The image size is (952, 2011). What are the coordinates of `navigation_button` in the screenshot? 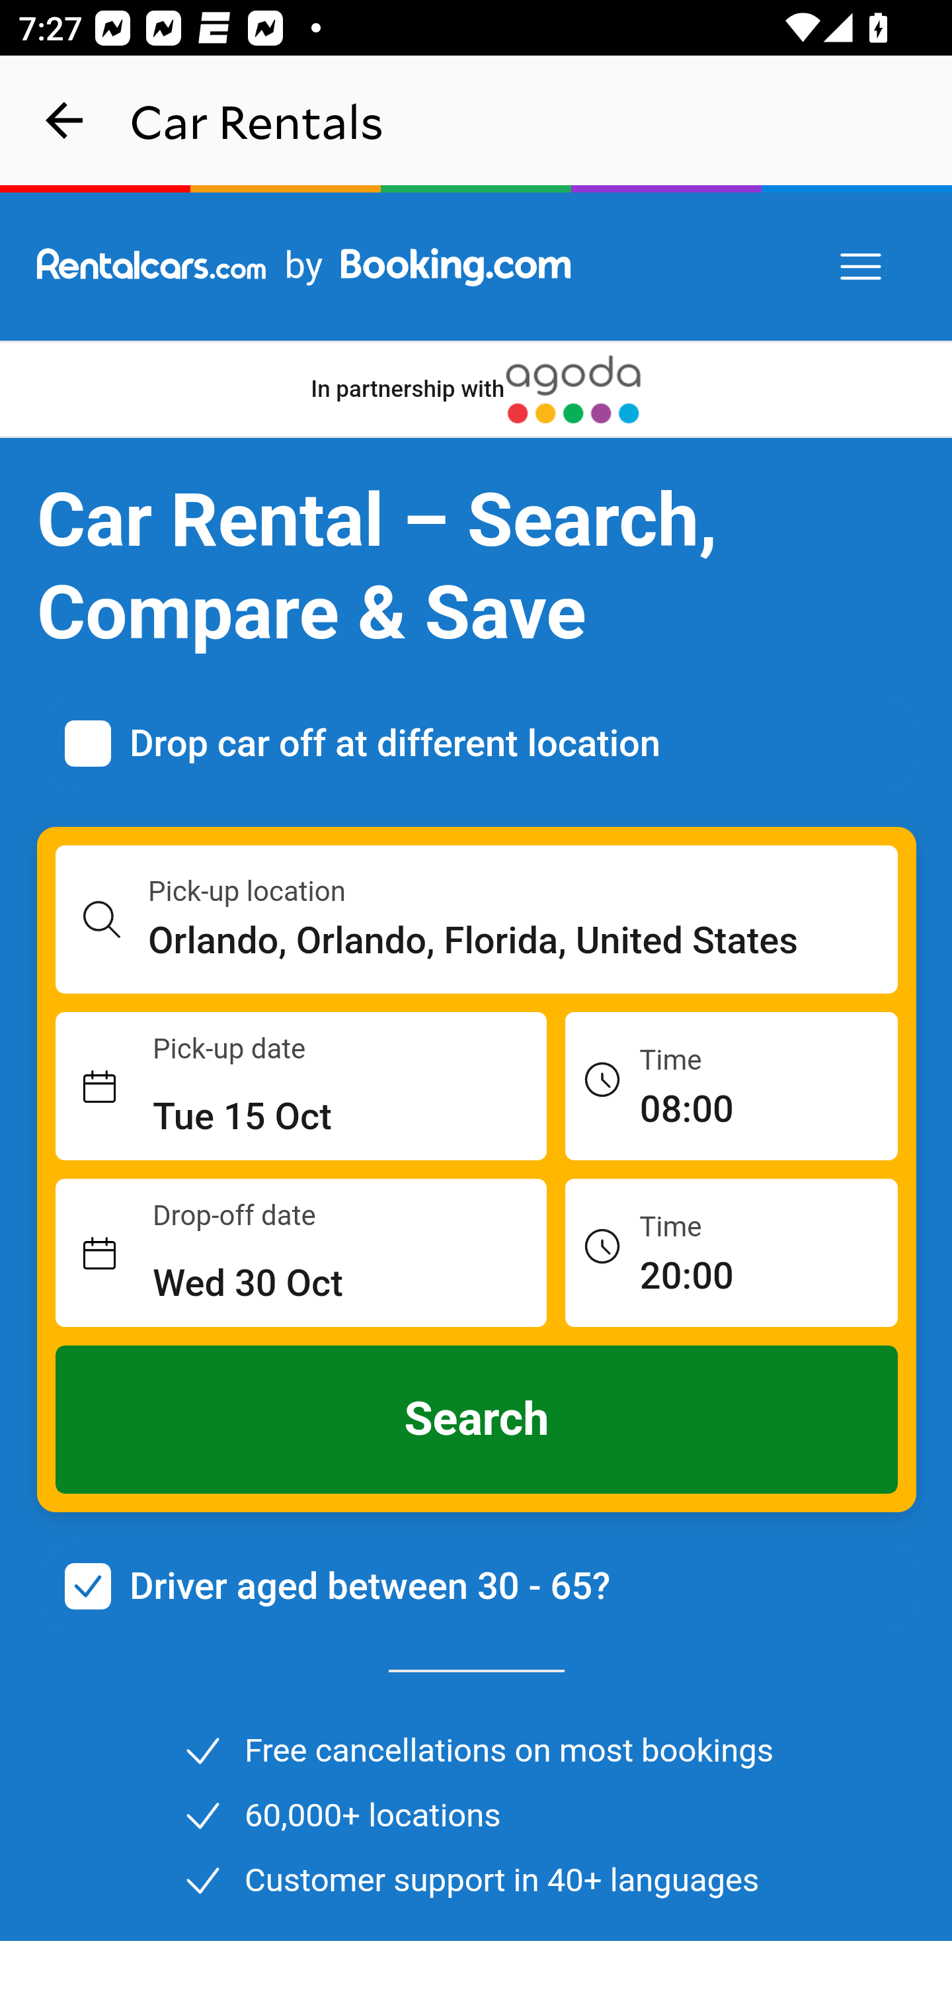 It's located at (65, 120).